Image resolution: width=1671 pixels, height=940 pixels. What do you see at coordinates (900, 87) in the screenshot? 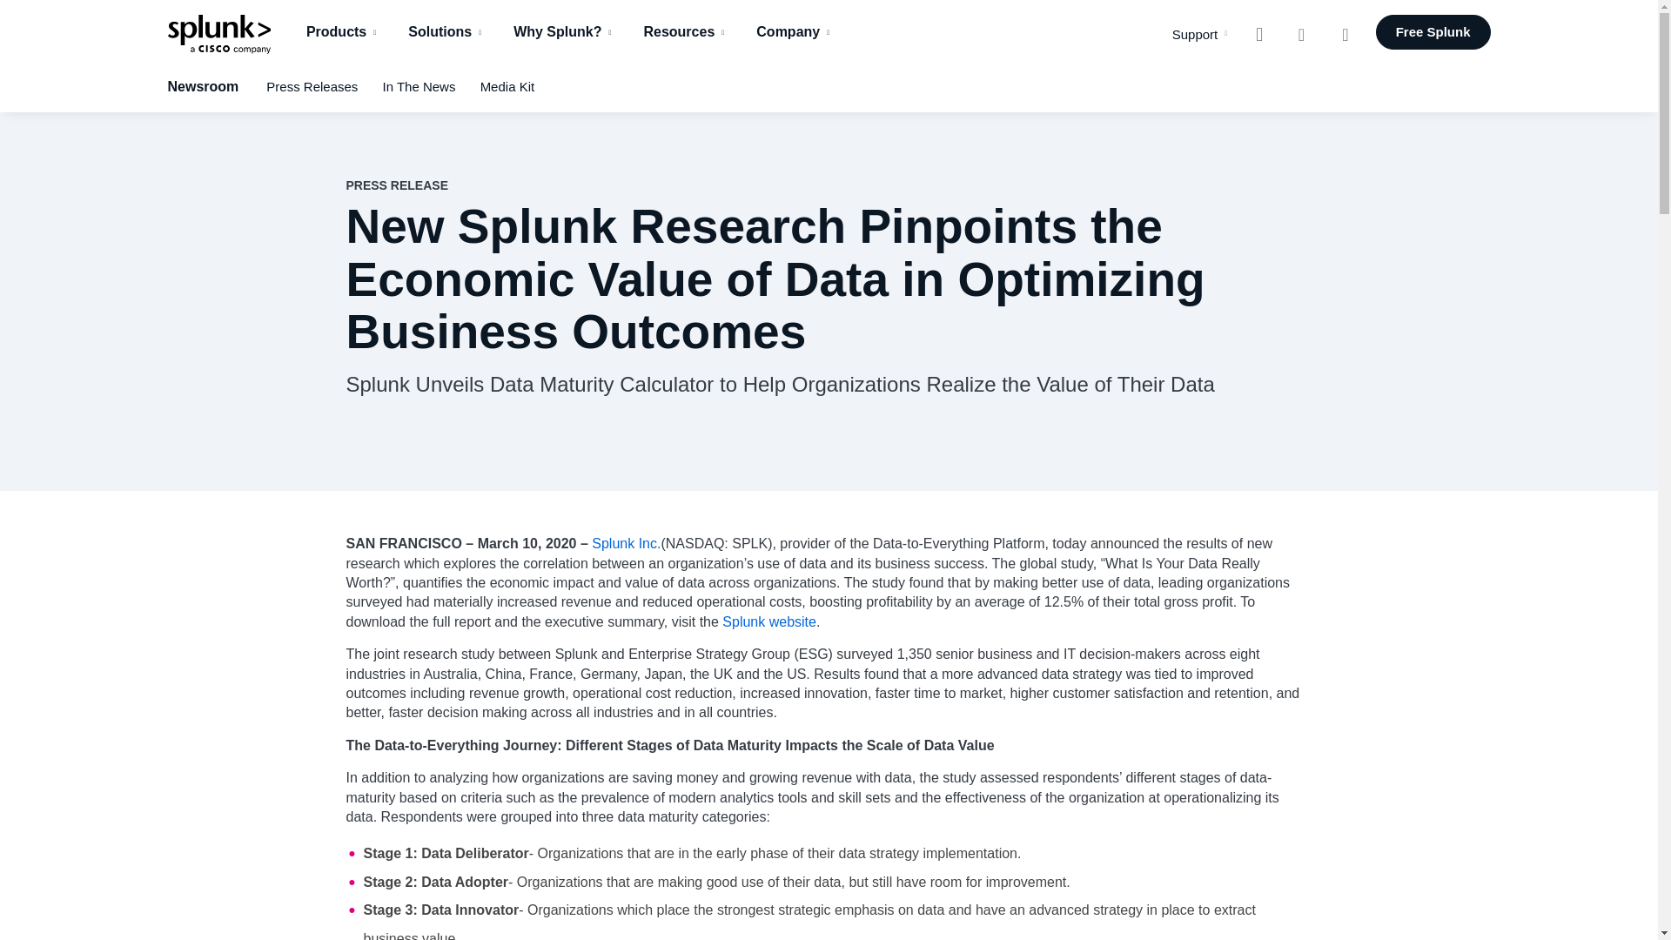
I see `Press Releases In The News Media Kit` at bounding box center [900, 87].